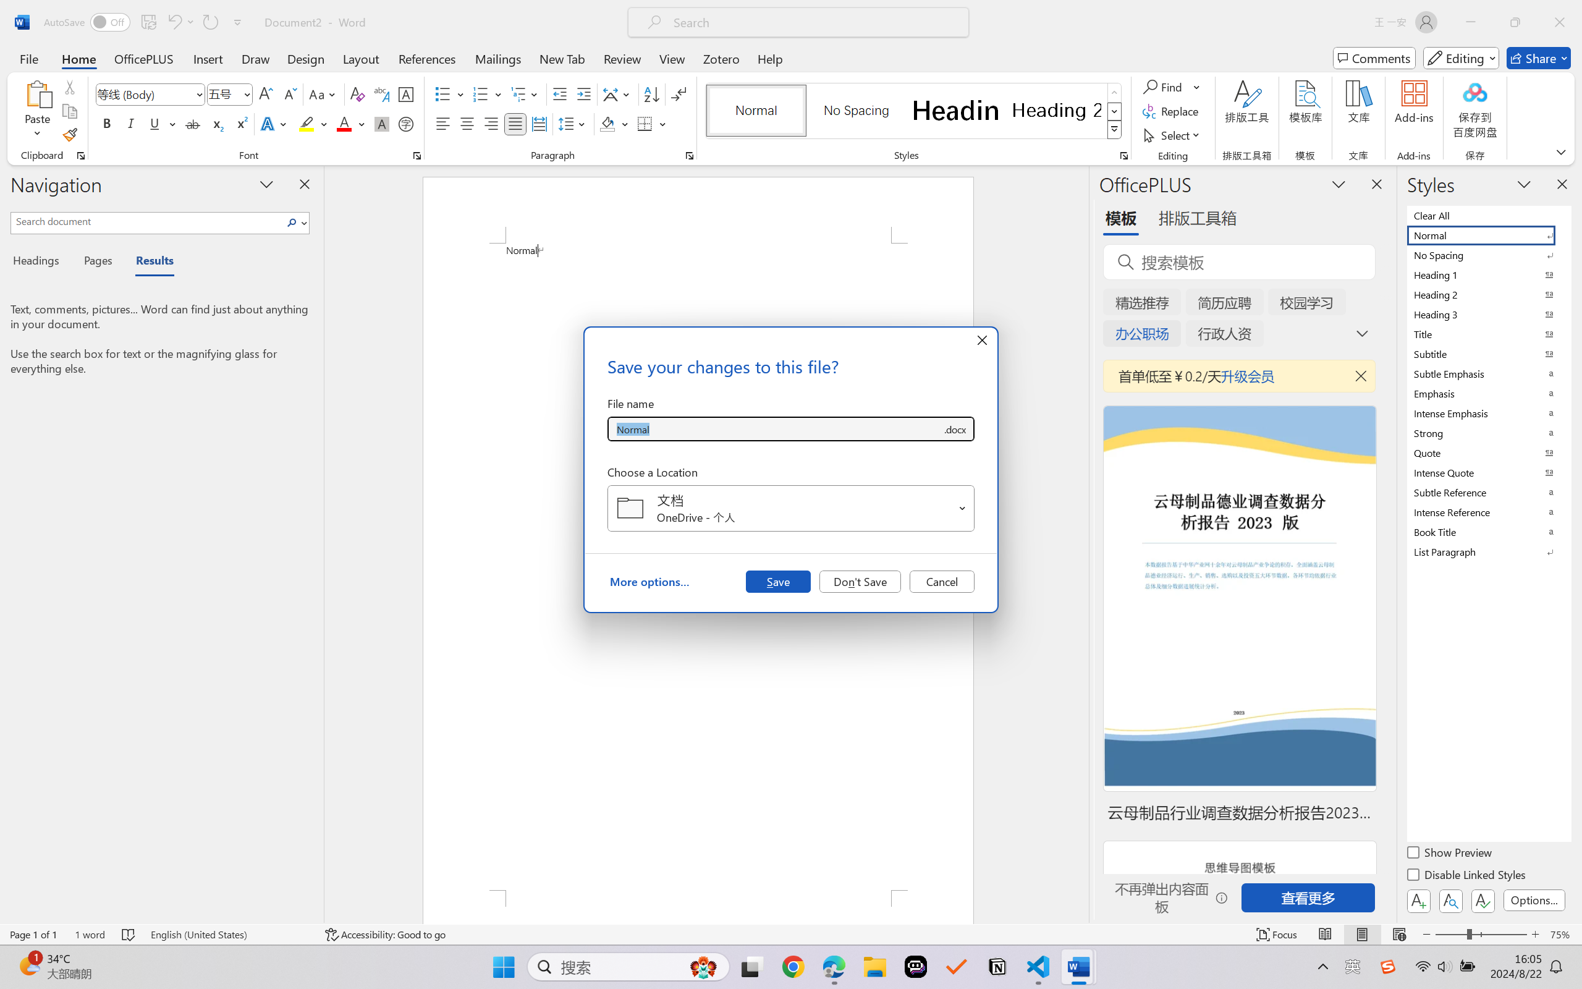 The image size is (1582, 989). What do you see at coordinates (622, 58) in the screenshot?
I see `Review` at bounding box center [622, 58].